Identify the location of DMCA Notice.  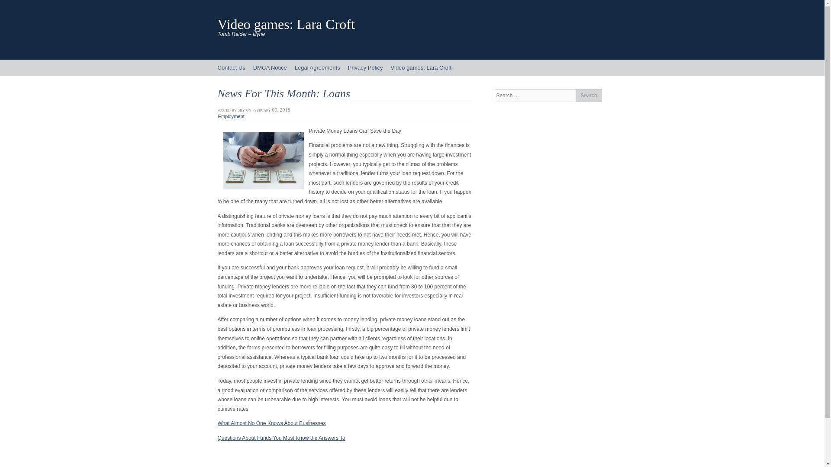
(270, 68).